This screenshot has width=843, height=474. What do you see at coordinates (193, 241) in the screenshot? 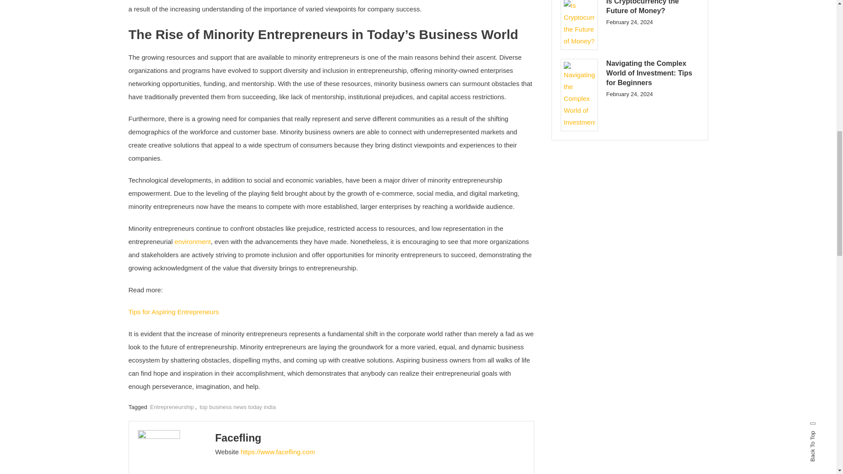
I see `environment` at bounding box center [193, 241].